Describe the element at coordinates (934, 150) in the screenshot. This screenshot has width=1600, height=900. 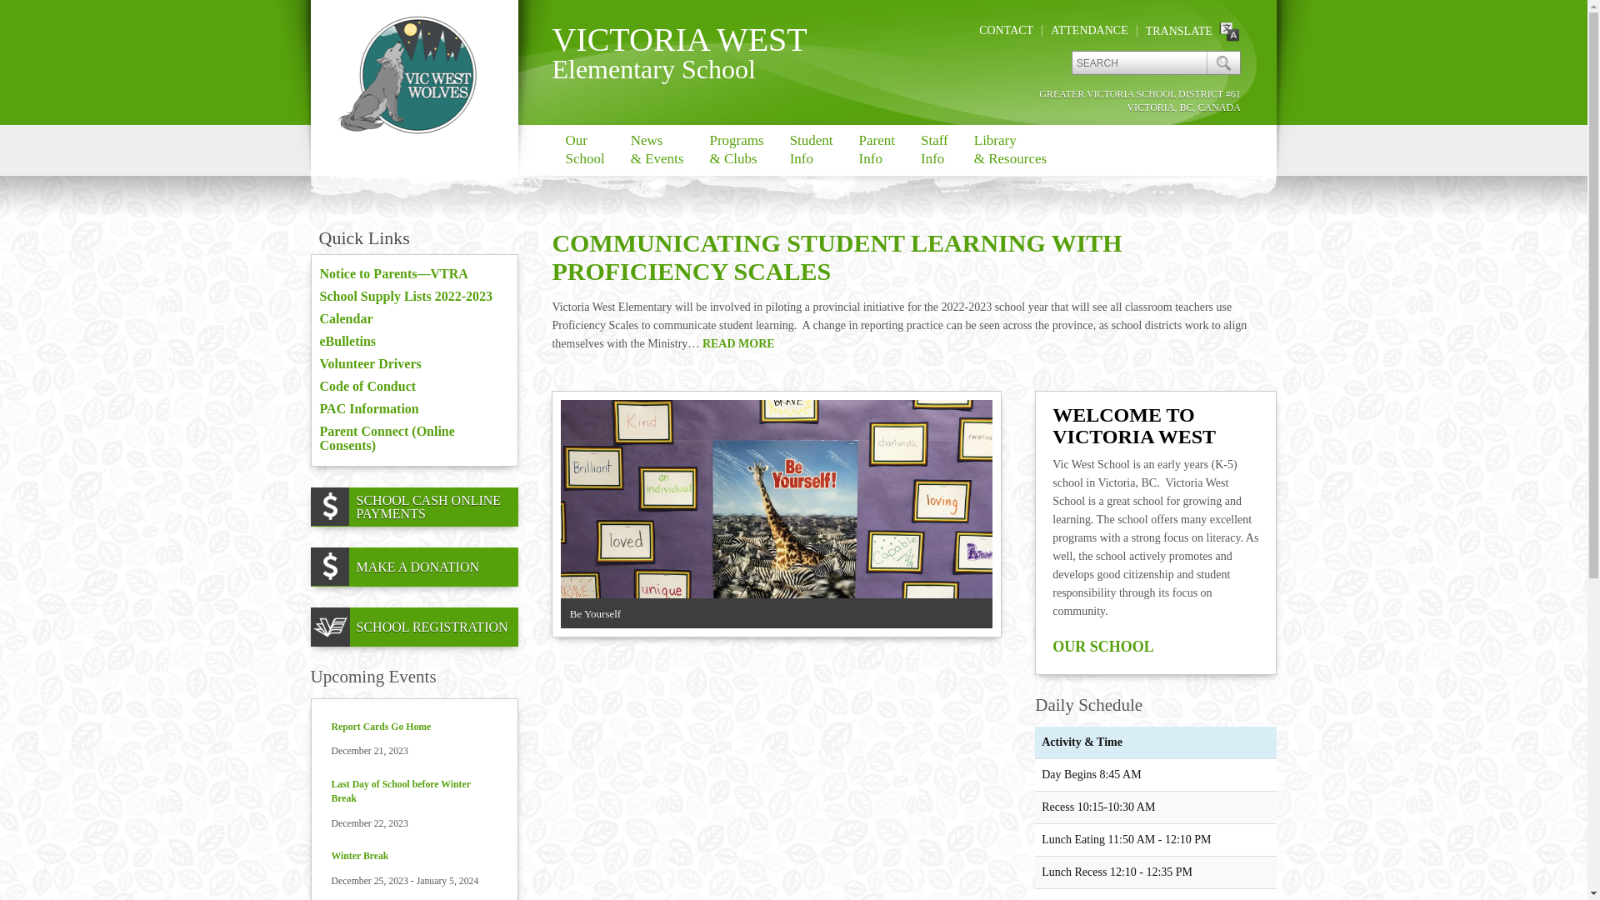
I see `Staff
Info` at that location.